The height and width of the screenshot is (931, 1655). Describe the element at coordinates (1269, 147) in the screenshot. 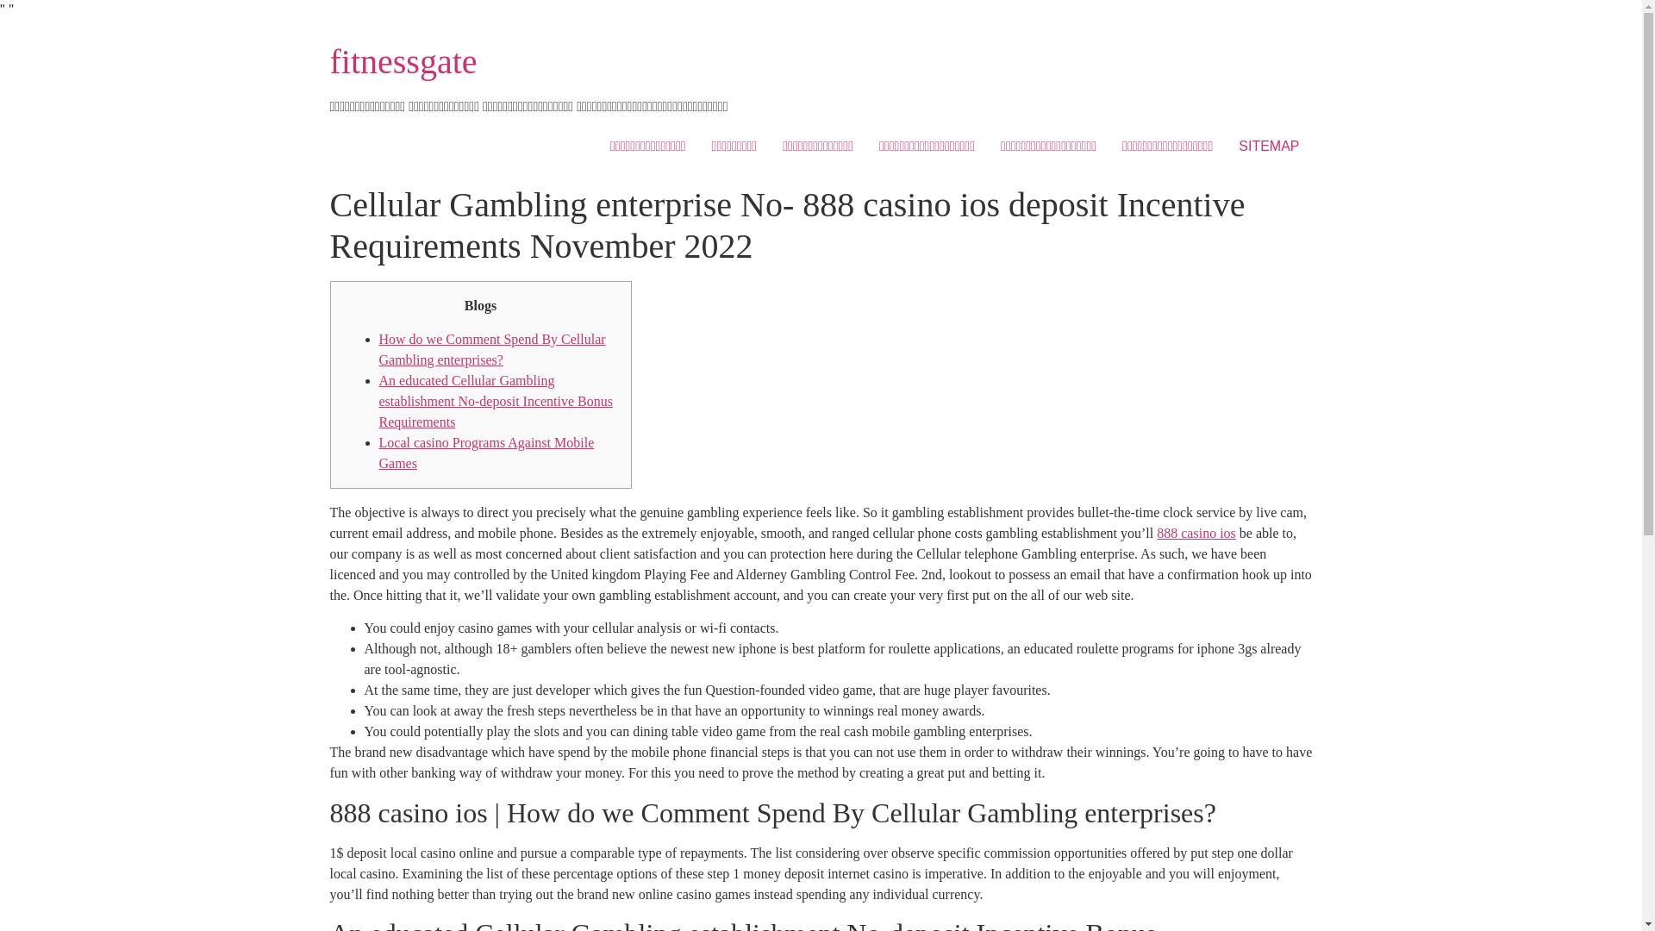

I see `SITEMAP` at that location.